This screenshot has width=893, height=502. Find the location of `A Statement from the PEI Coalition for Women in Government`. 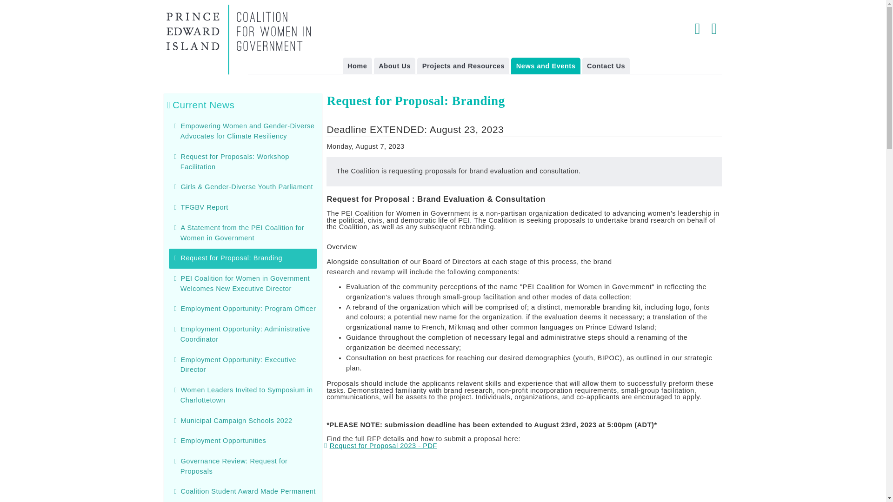

A Statement from the PEI Coalition for Women in Government is located at coordinates (242, 232).